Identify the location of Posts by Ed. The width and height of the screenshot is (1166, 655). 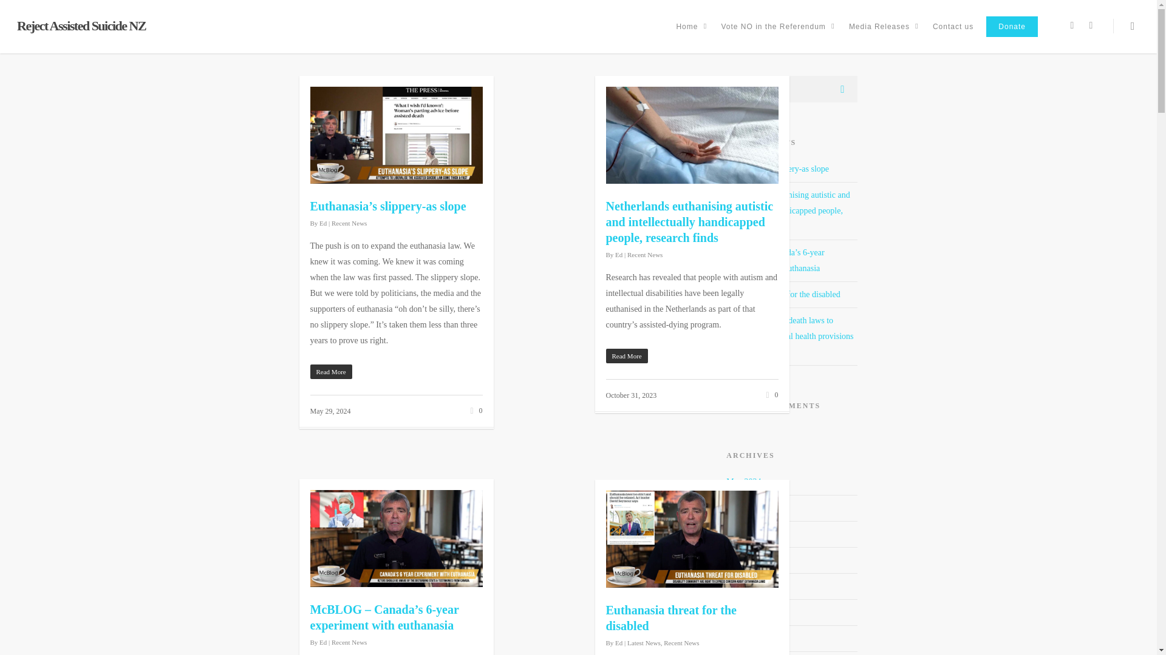
(323, 642).